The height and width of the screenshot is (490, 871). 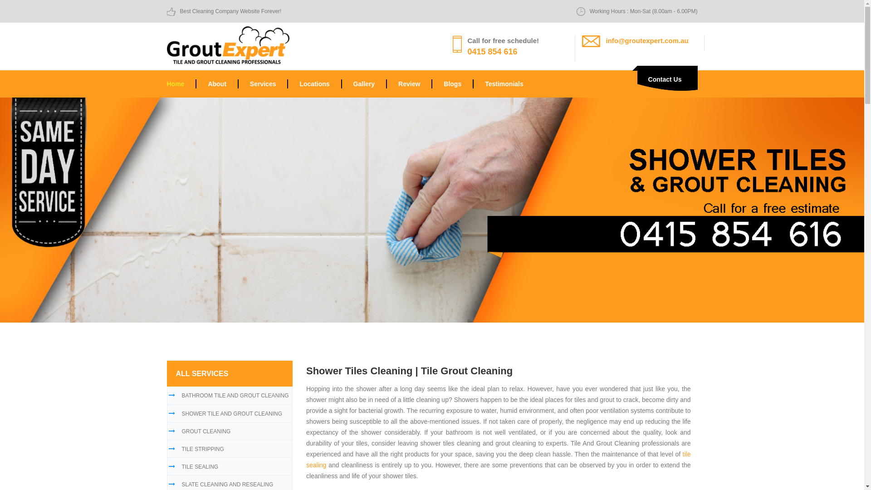 What do you see at coordinates (200, 467) in the screenshot?
I see `TILE SEALING` at bounding box center [200, 467].